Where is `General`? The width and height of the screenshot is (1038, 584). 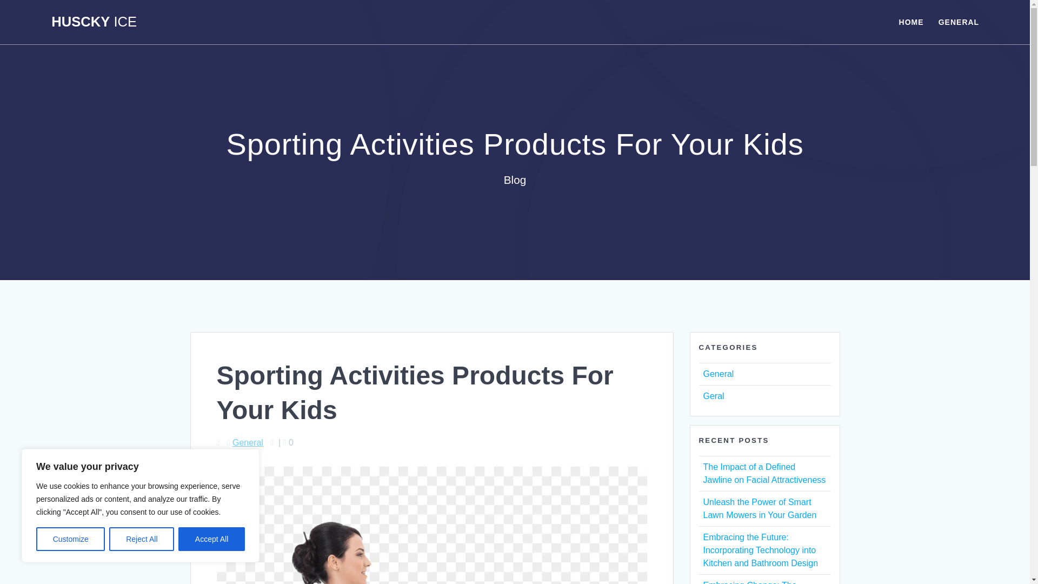 General is located at coordinates (718, 373).